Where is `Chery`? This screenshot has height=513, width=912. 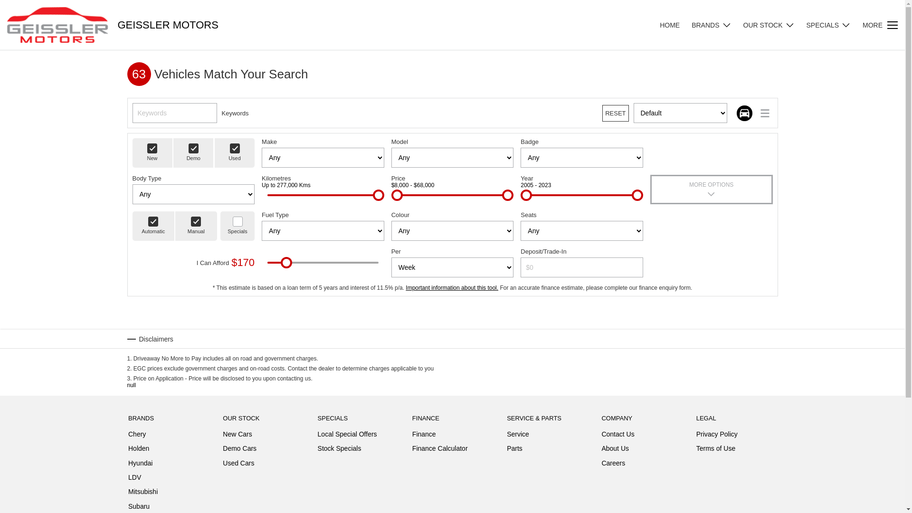 Chery is located at coordinates (137, 436).